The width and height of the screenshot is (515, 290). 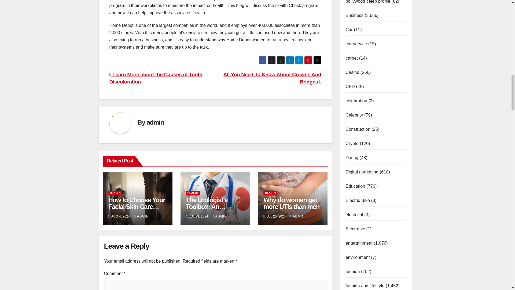 What do you see at coordinates (193, 193) in the screenshot?
I see `HEALTH` at bounding box center [193, 193].